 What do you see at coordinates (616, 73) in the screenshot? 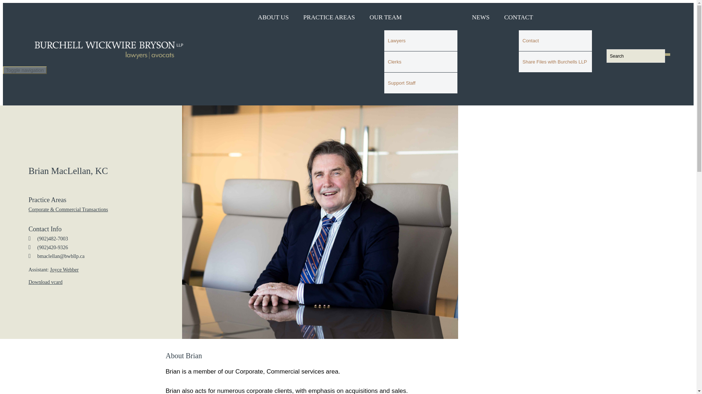
I see `SEARCH` at bounding box center [616, 73].